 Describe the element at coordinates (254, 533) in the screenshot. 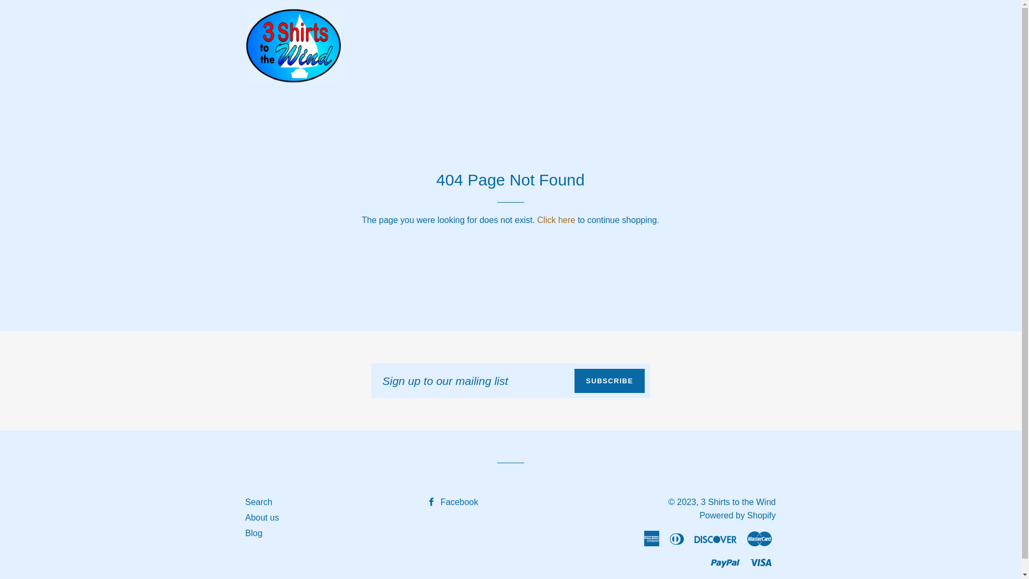

I see `Blog` at that location.